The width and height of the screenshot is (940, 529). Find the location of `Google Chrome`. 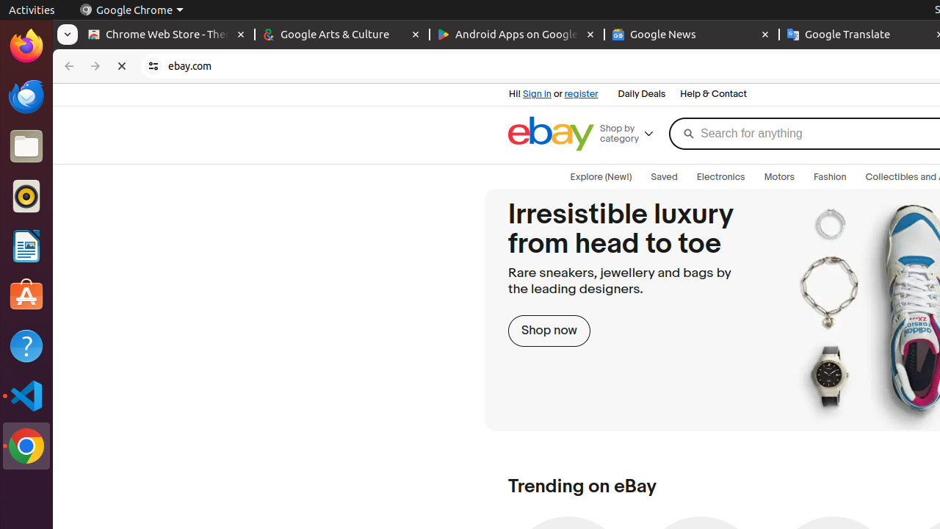

Google Chrome is located at coordinates (26, 446).